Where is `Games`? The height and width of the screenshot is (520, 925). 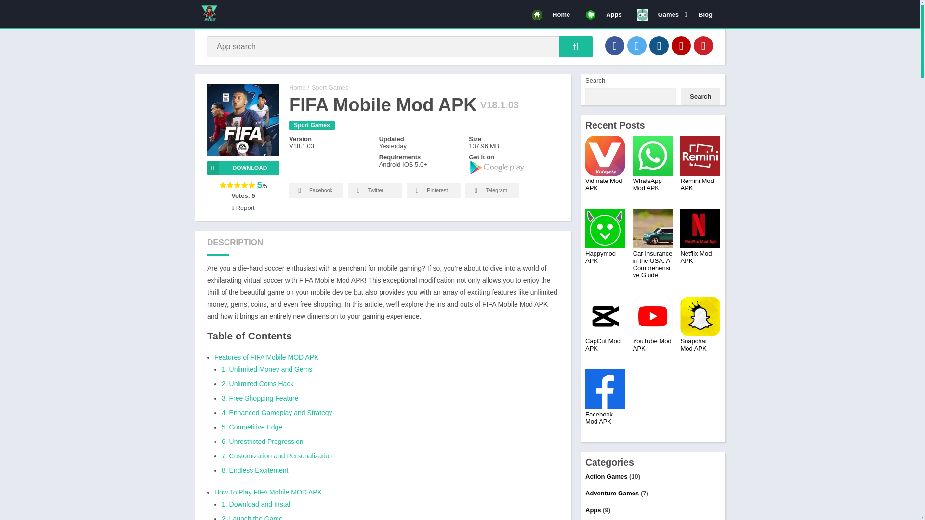 Games is located at coordinates (660, 14).